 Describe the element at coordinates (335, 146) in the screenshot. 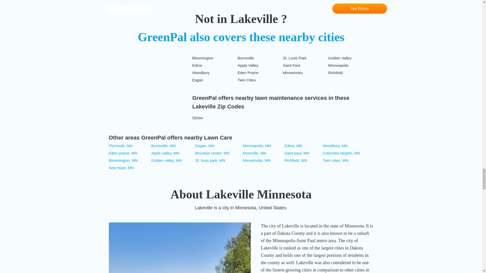

I see `Woodbury, MN` at that location.